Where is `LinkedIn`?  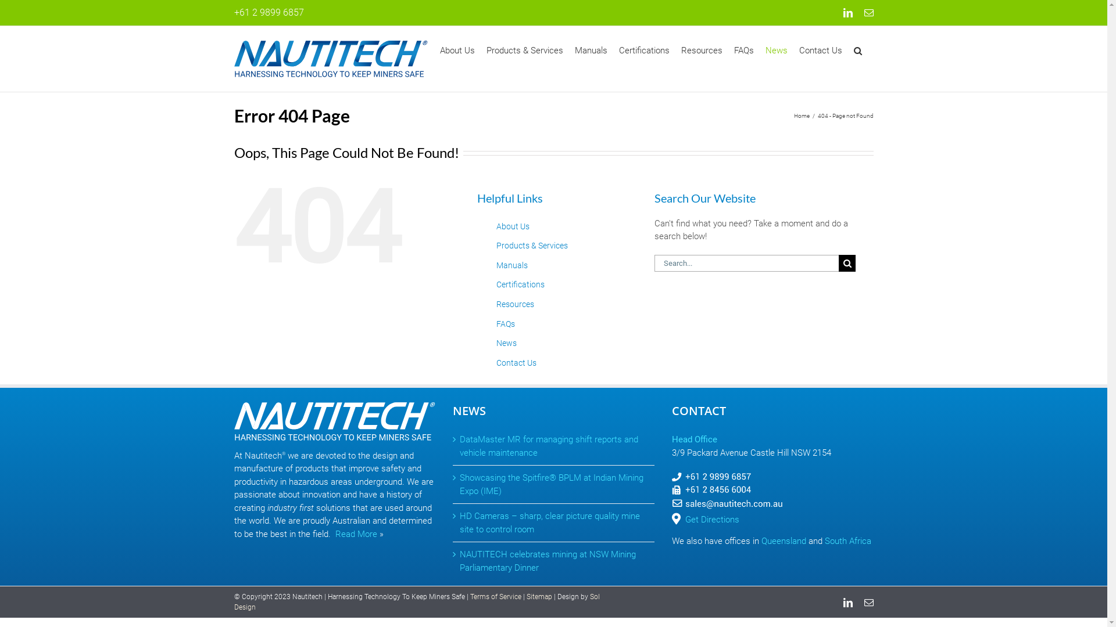
LinkedIn is located at coordinates (847, 13).